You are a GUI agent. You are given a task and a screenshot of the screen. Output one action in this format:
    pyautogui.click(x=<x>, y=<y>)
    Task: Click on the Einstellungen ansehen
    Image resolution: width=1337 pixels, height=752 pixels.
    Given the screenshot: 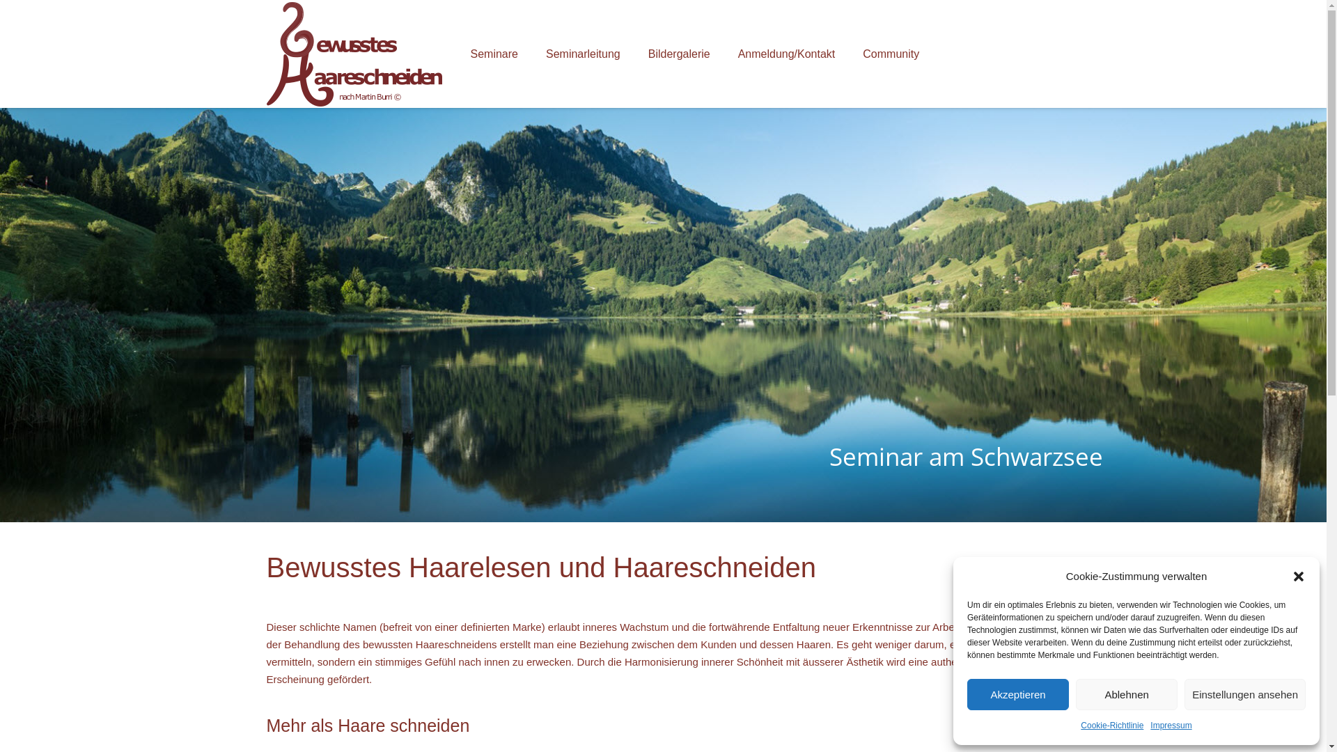 What is the action you would take?
    pyautogui.click(x=1245, y=695)
    